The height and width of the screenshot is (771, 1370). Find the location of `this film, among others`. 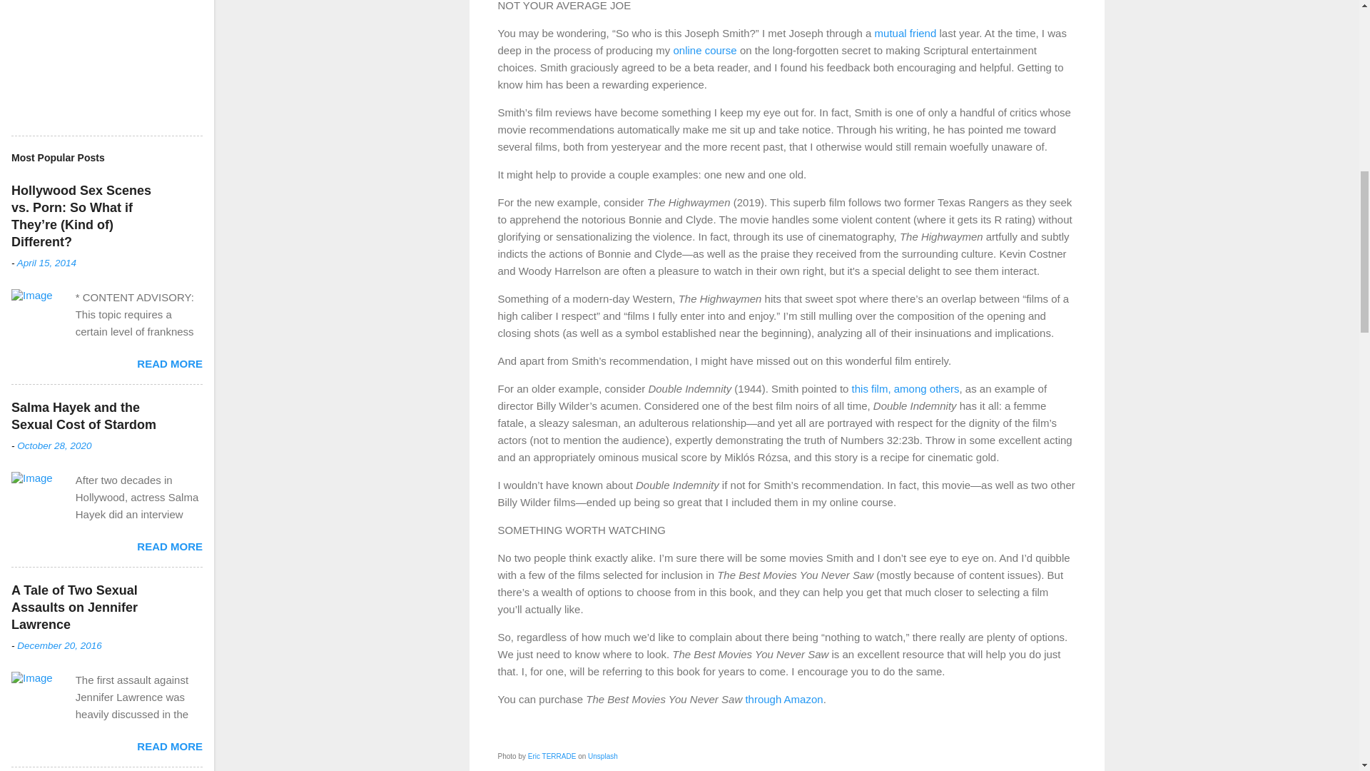

this film, among others is located at coordinates (906, 388).